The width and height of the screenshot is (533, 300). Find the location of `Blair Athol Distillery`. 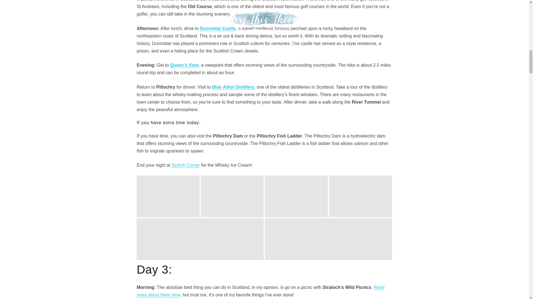

Blair Athol Distillery is located at coordinates (233, 87).